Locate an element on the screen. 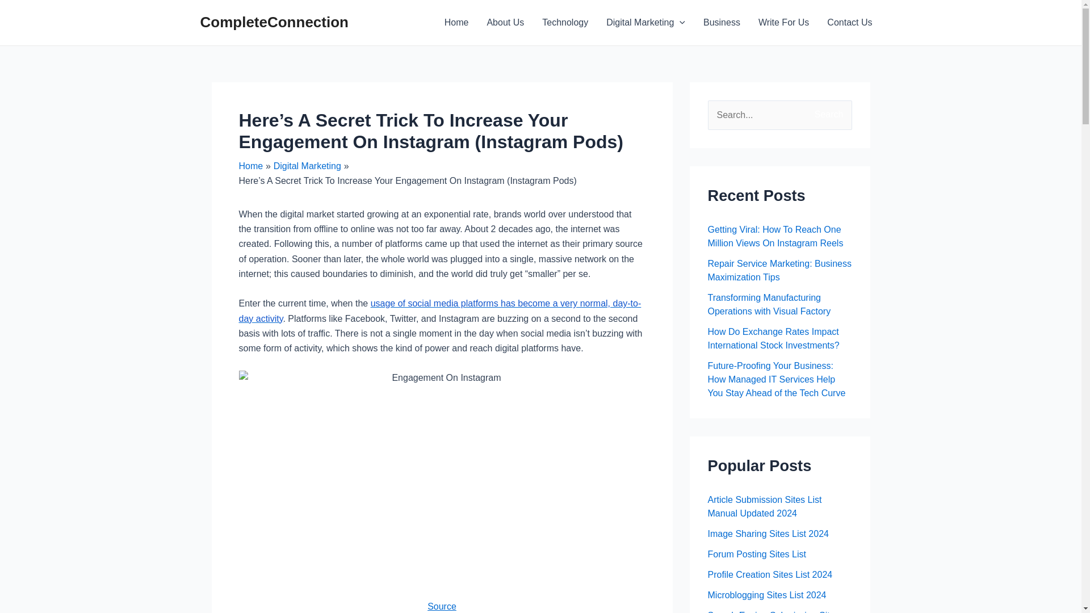 This screenshot has height=613, width=1090. CompleteConnection is located at coordinates (274, 22).